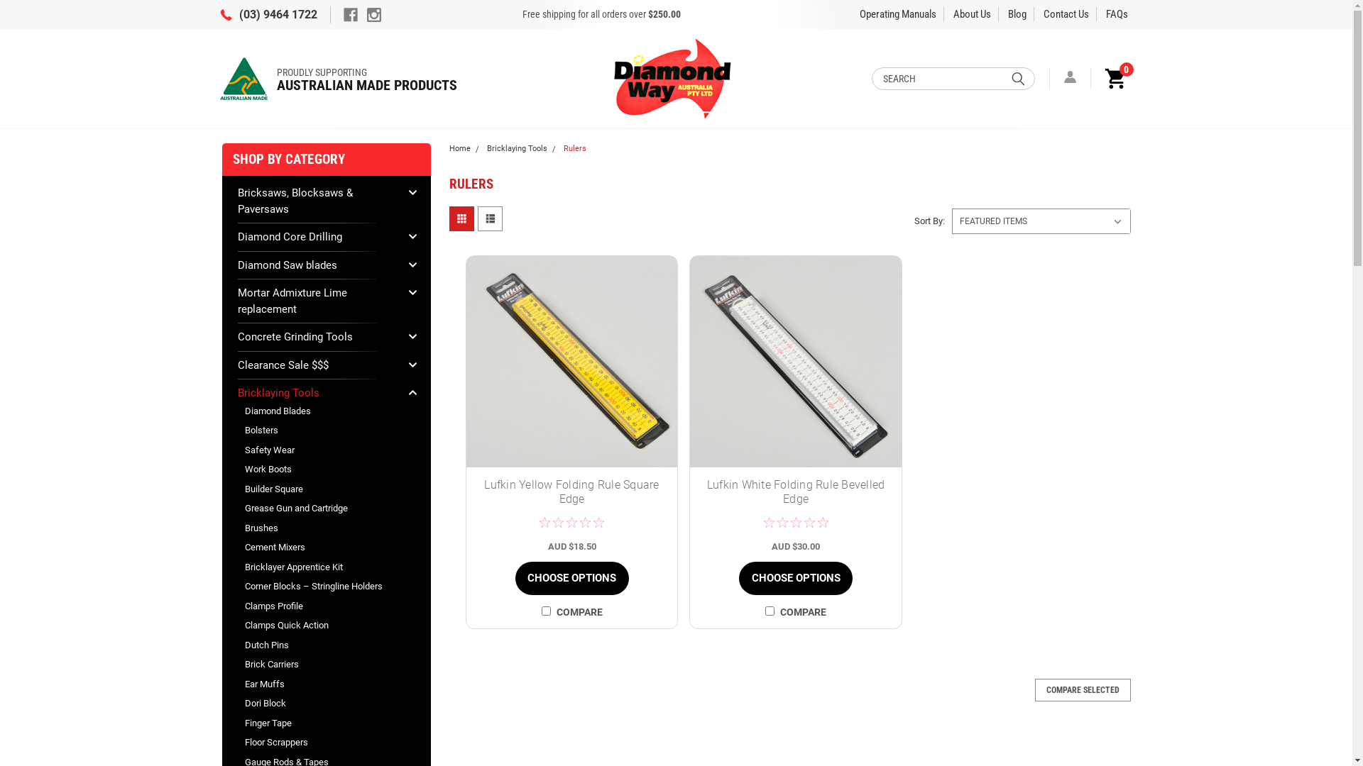  I want to click on Diamond Saw blades, so click(318, 265).